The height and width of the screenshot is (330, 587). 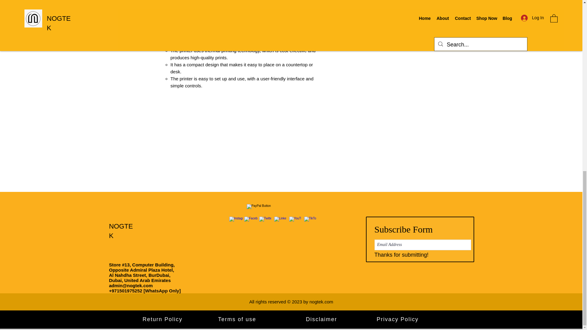 What do you see at coordinates (322, 319) in the screenshot?
I see `Disclaimer` at bounding box center [322, 319].